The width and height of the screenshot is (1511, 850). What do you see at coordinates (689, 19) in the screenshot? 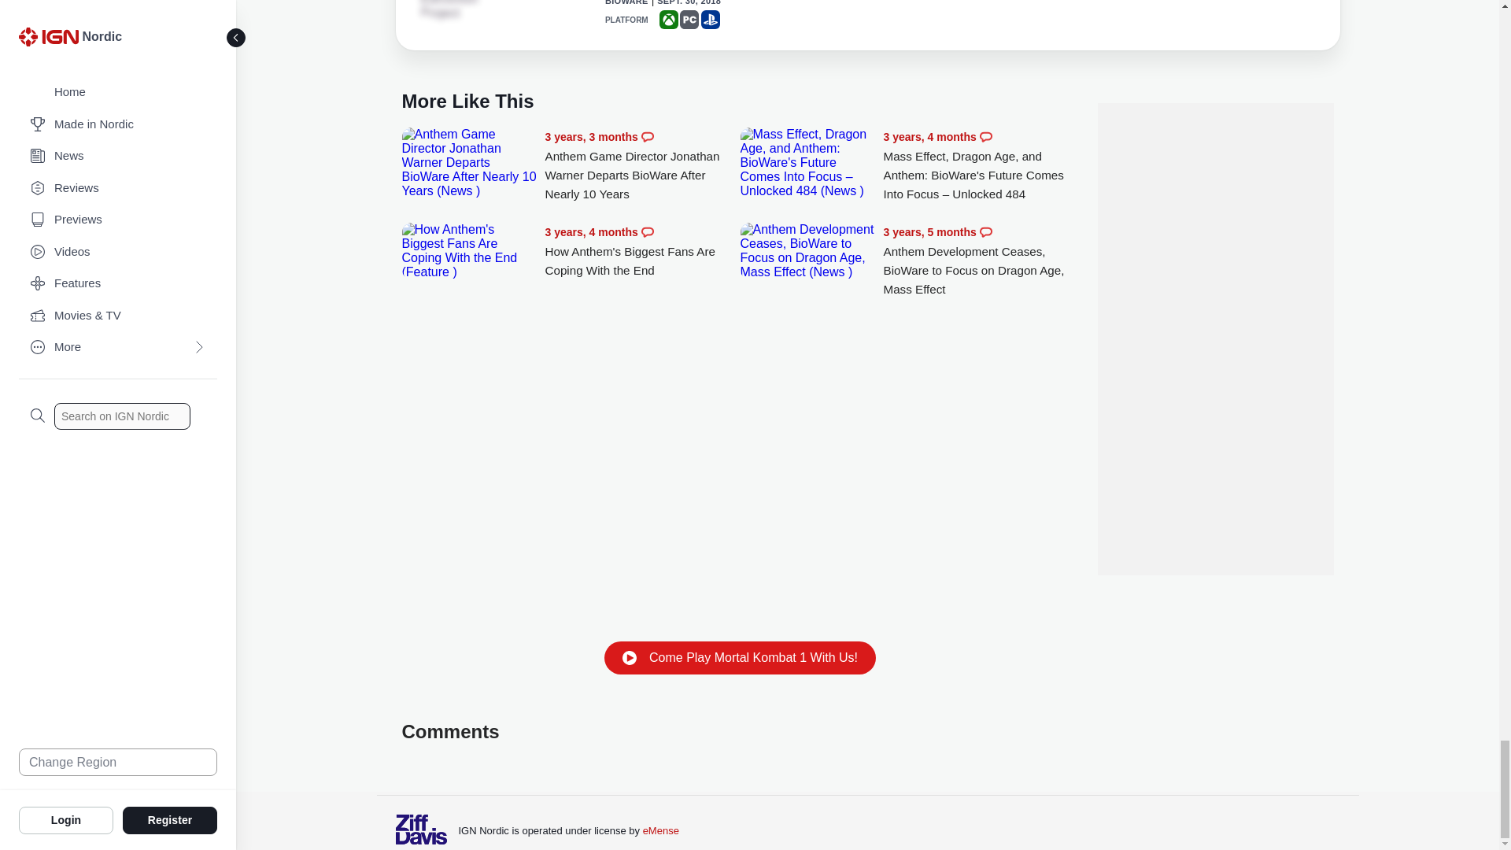
I see `PC` at bounding box center [689, 19].